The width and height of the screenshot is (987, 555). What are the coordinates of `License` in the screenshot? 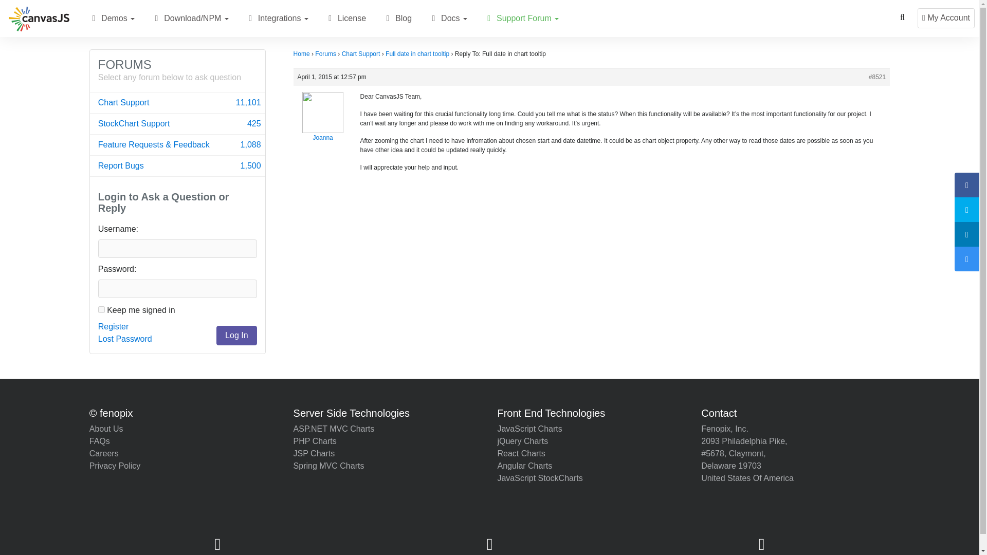 It's located at (116, 18).